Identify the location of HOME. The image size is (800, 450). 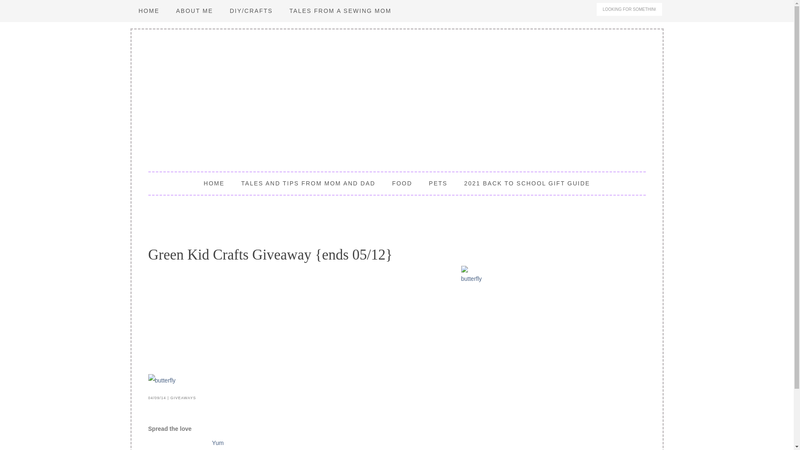
(214, 183).